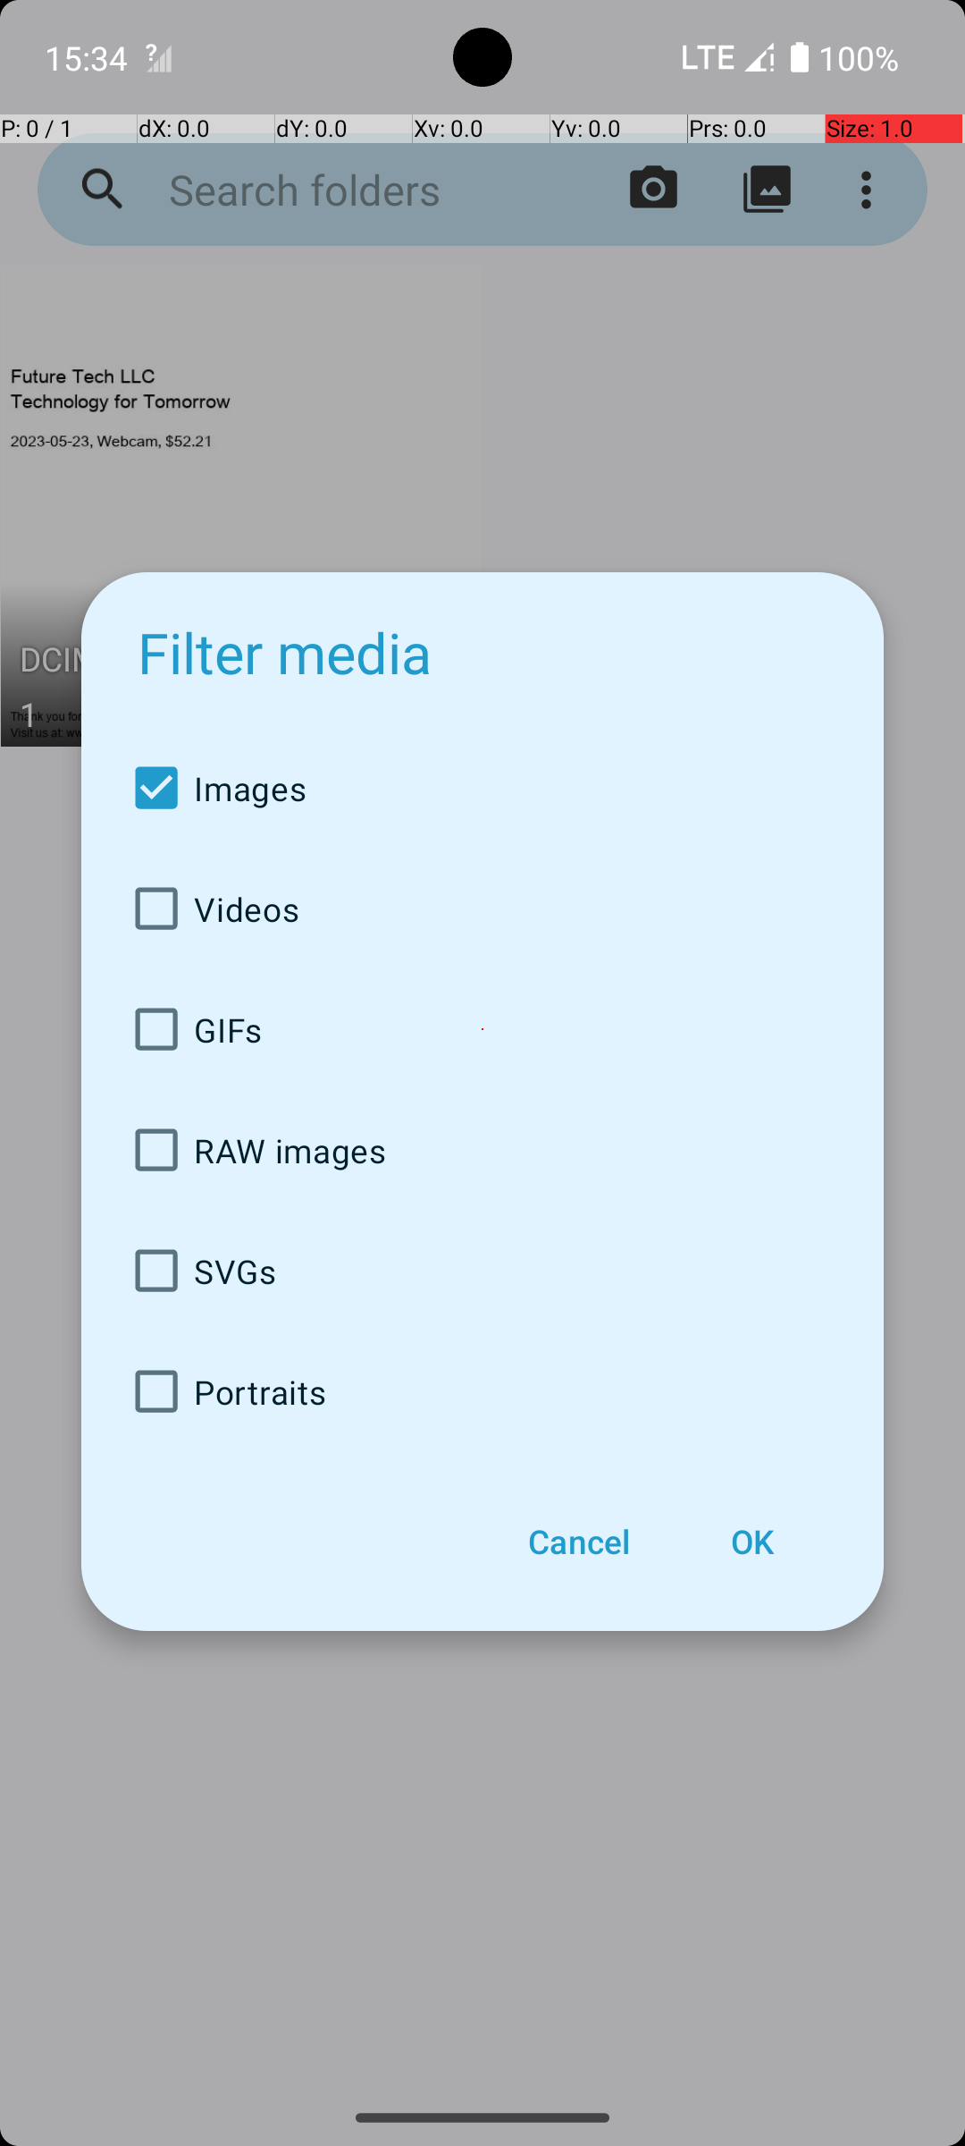 The width and height of the screenshot is (965, 2146). What do you see at coordinates (482, 1150) in the screenshot?
I see `RAW images` at bounding box center [482, 1150].